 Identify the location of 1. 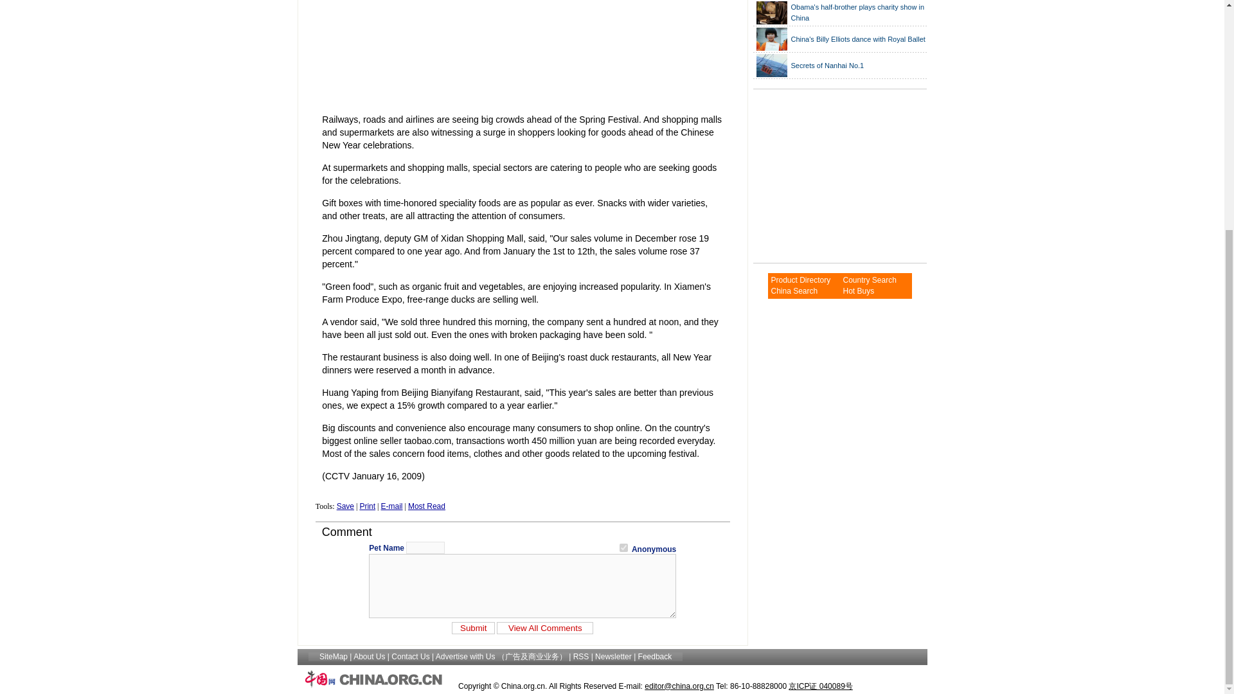
(623, 547).